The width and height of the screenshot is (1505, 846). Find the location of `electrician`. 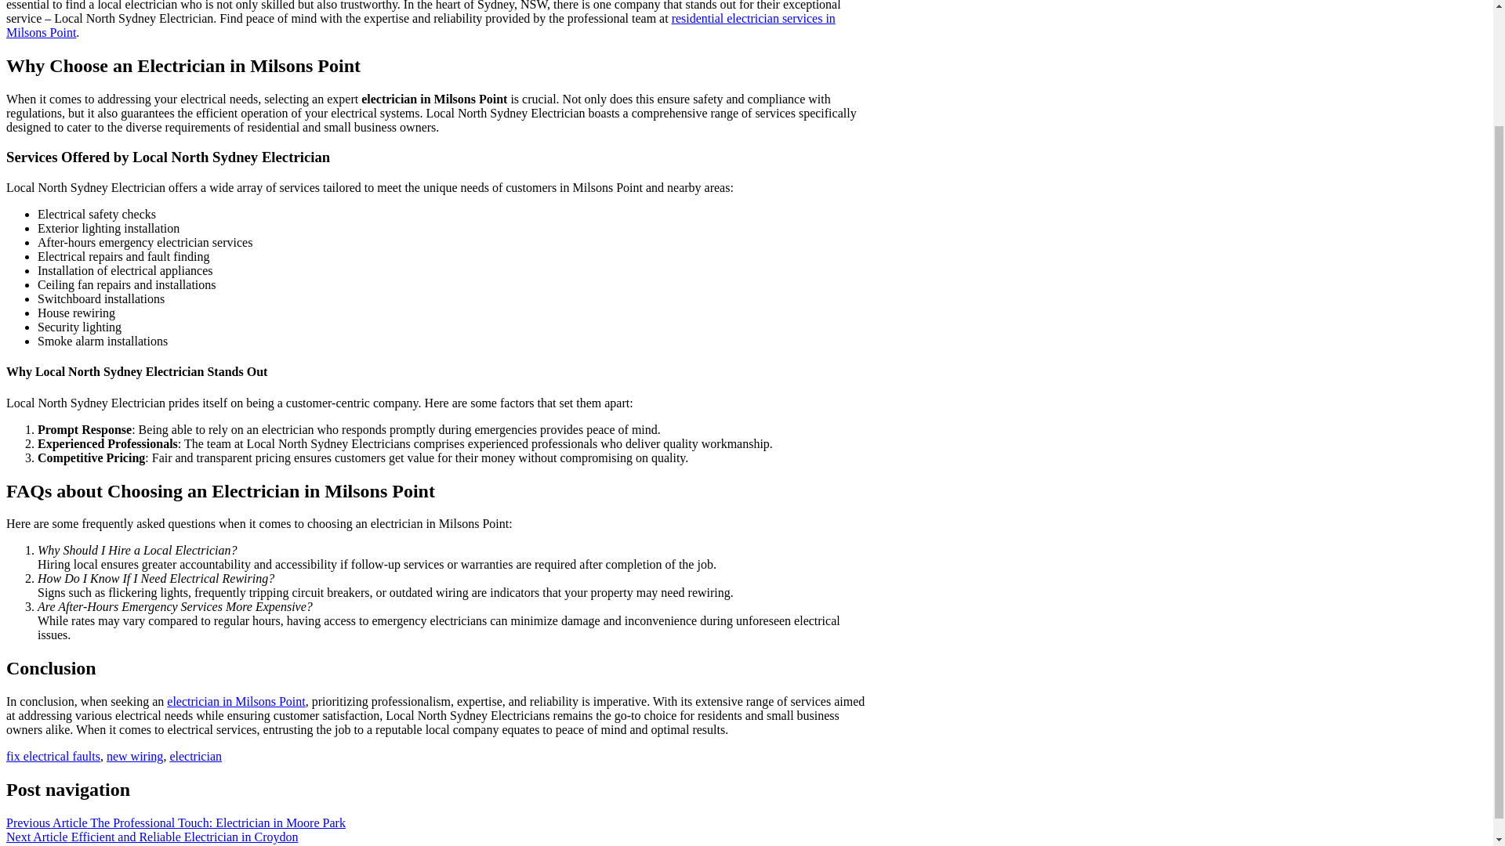

electrician is located at coordinates (194, 756).